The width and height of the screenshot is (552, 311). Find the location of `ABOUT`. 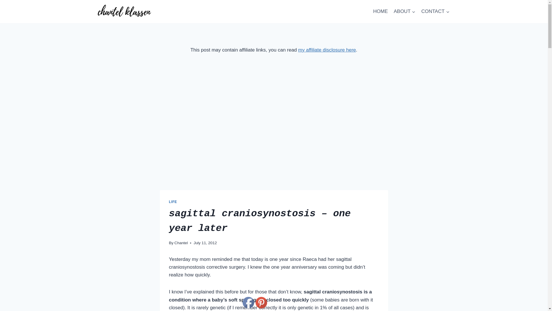

ABOUT is located at coordinates (405, 12).